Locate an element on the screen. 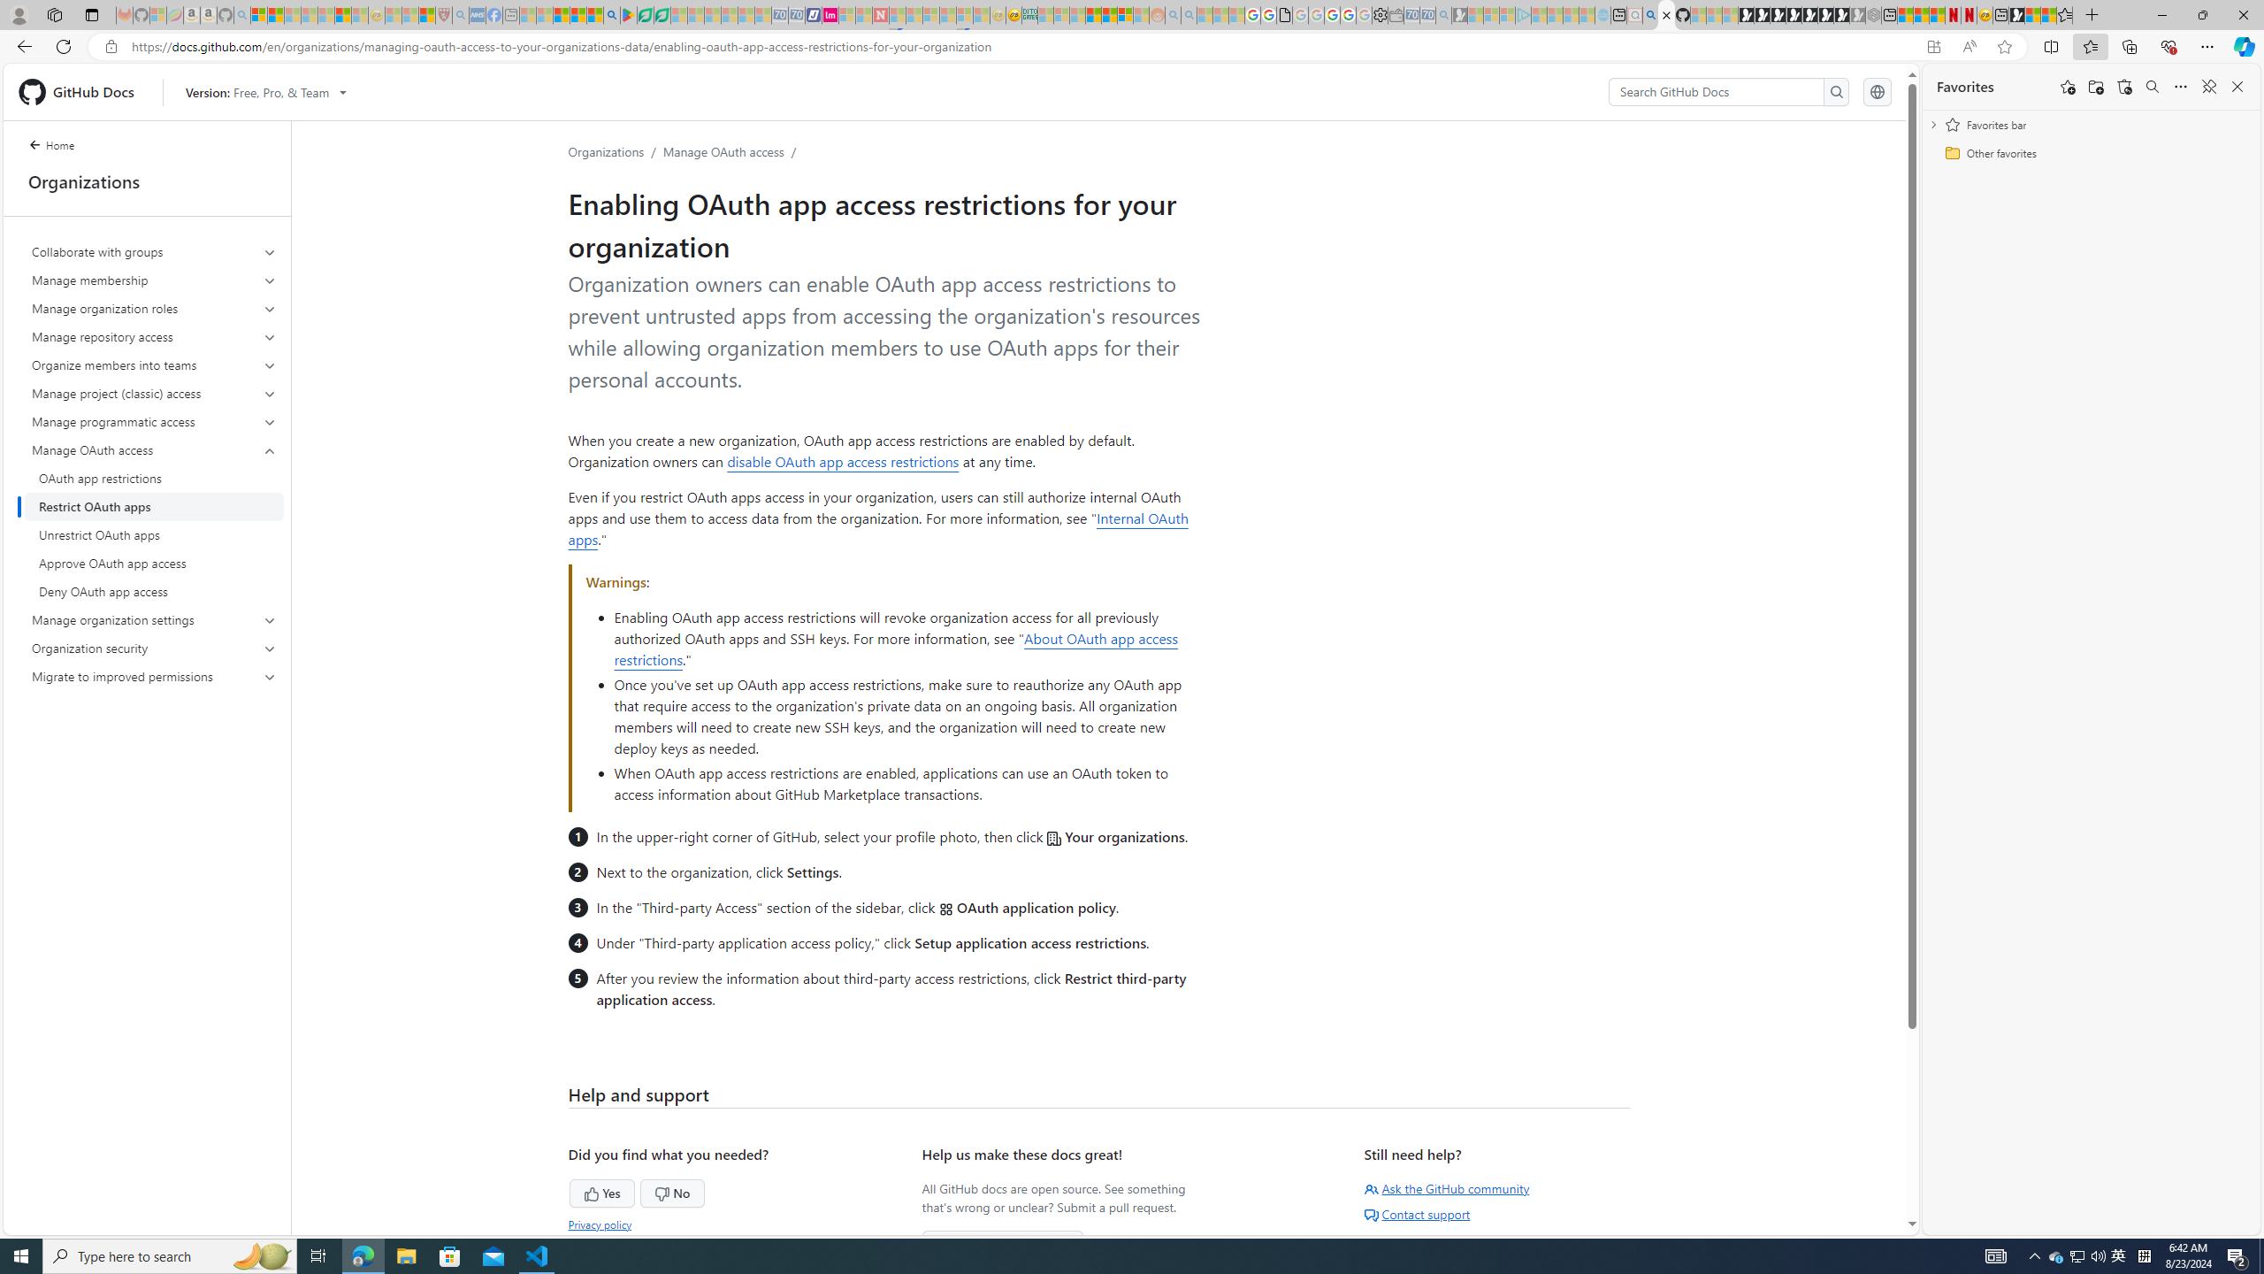  Utah sues federal government - Search - Sleeping is located at coordinates (1189, 15).